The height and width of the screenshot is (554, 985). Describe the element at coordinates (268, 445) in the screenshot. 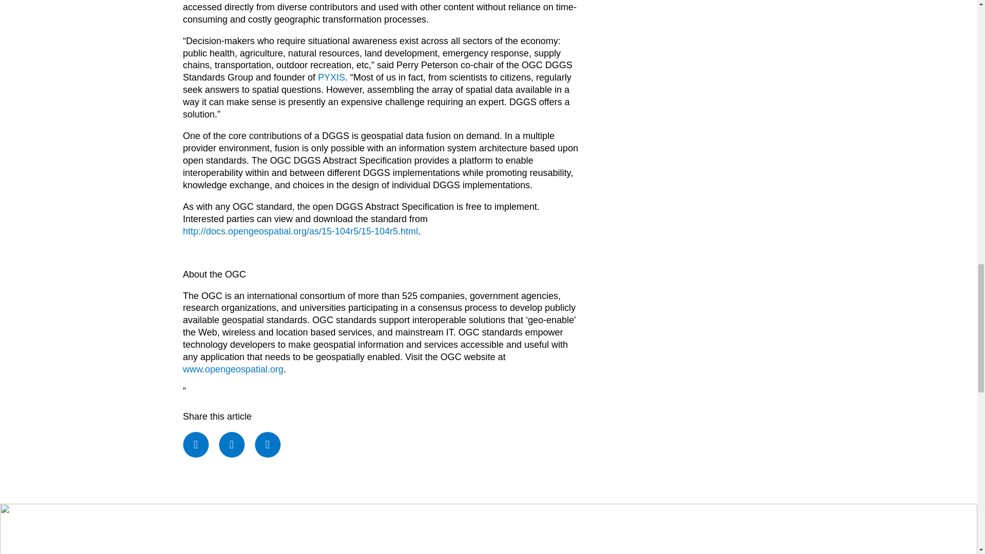

I see `LinkedIn` at that location.